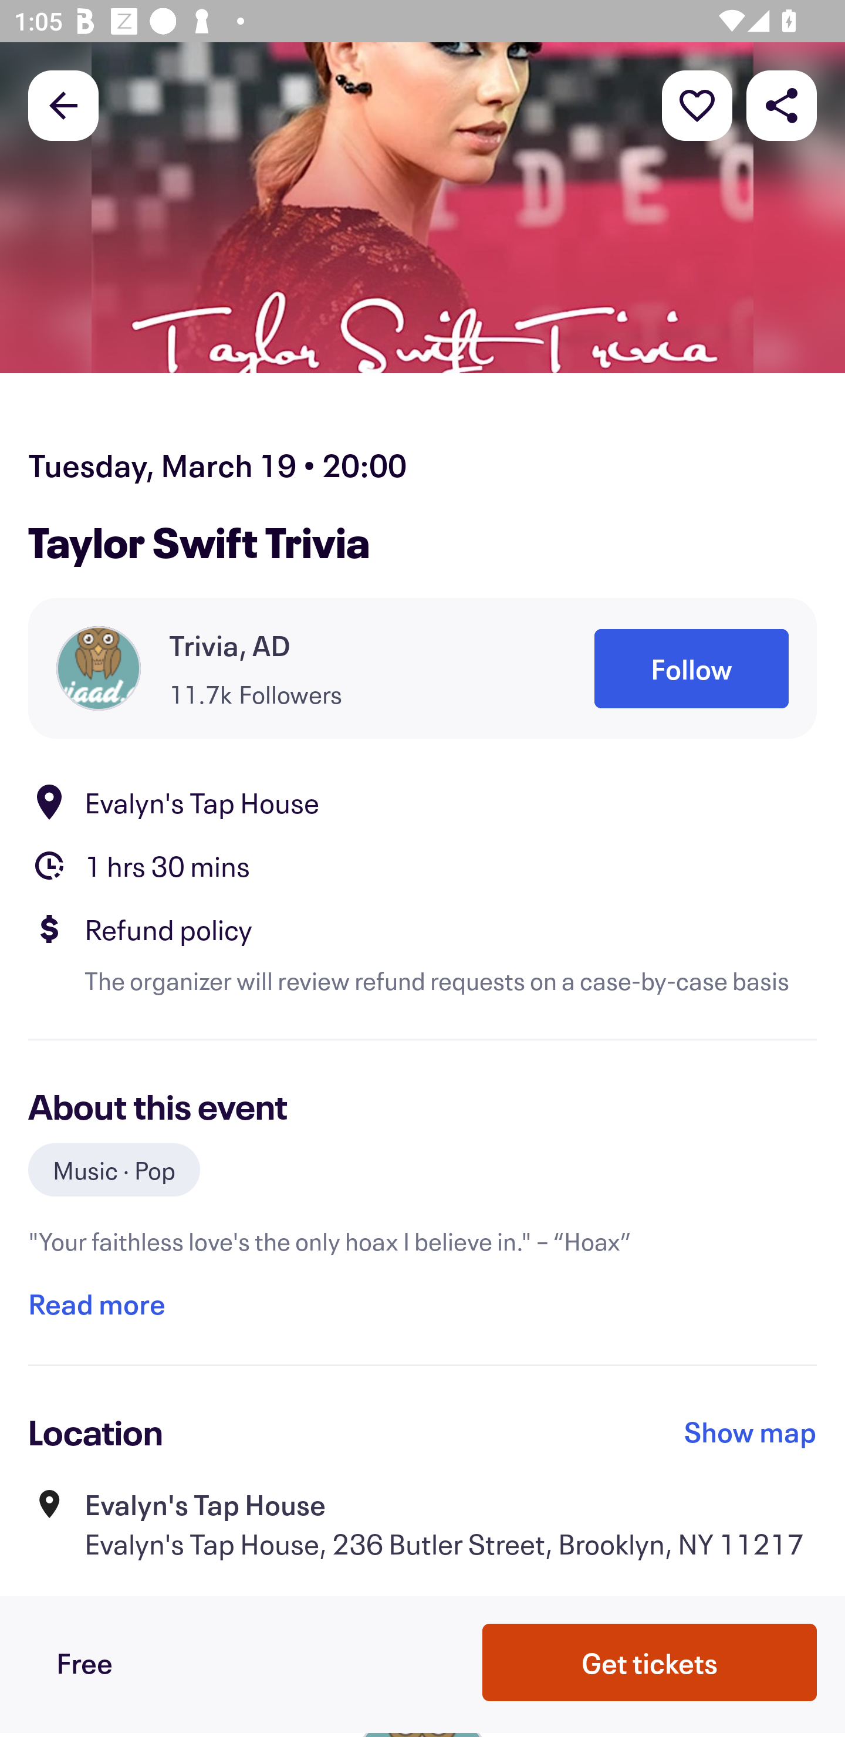 The image size is (845, 1737). I want to click on Get tickets, so click(650, 1662).